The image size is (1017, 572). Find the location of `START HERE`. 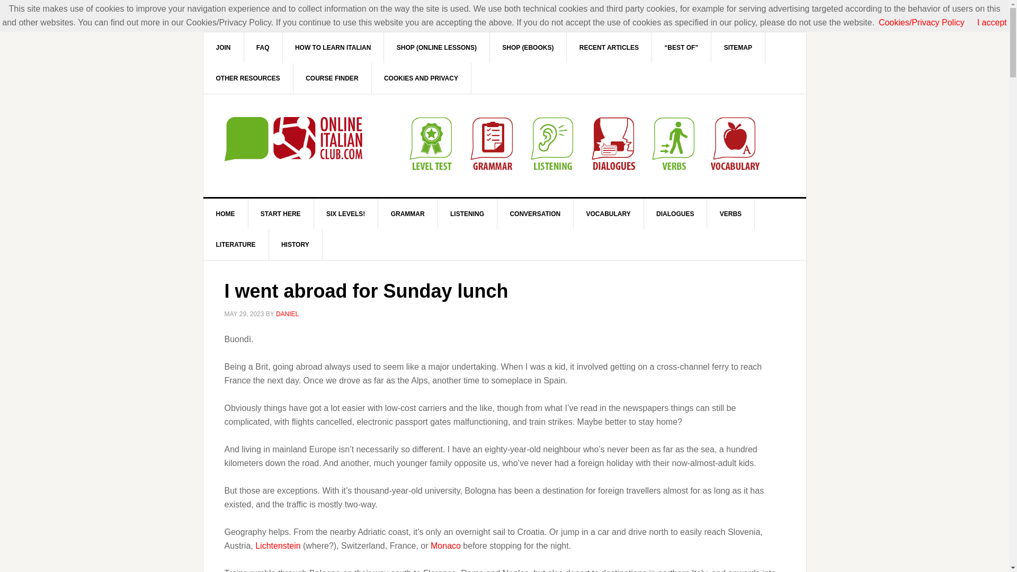

START HERE is located at coordinates (281, 214).